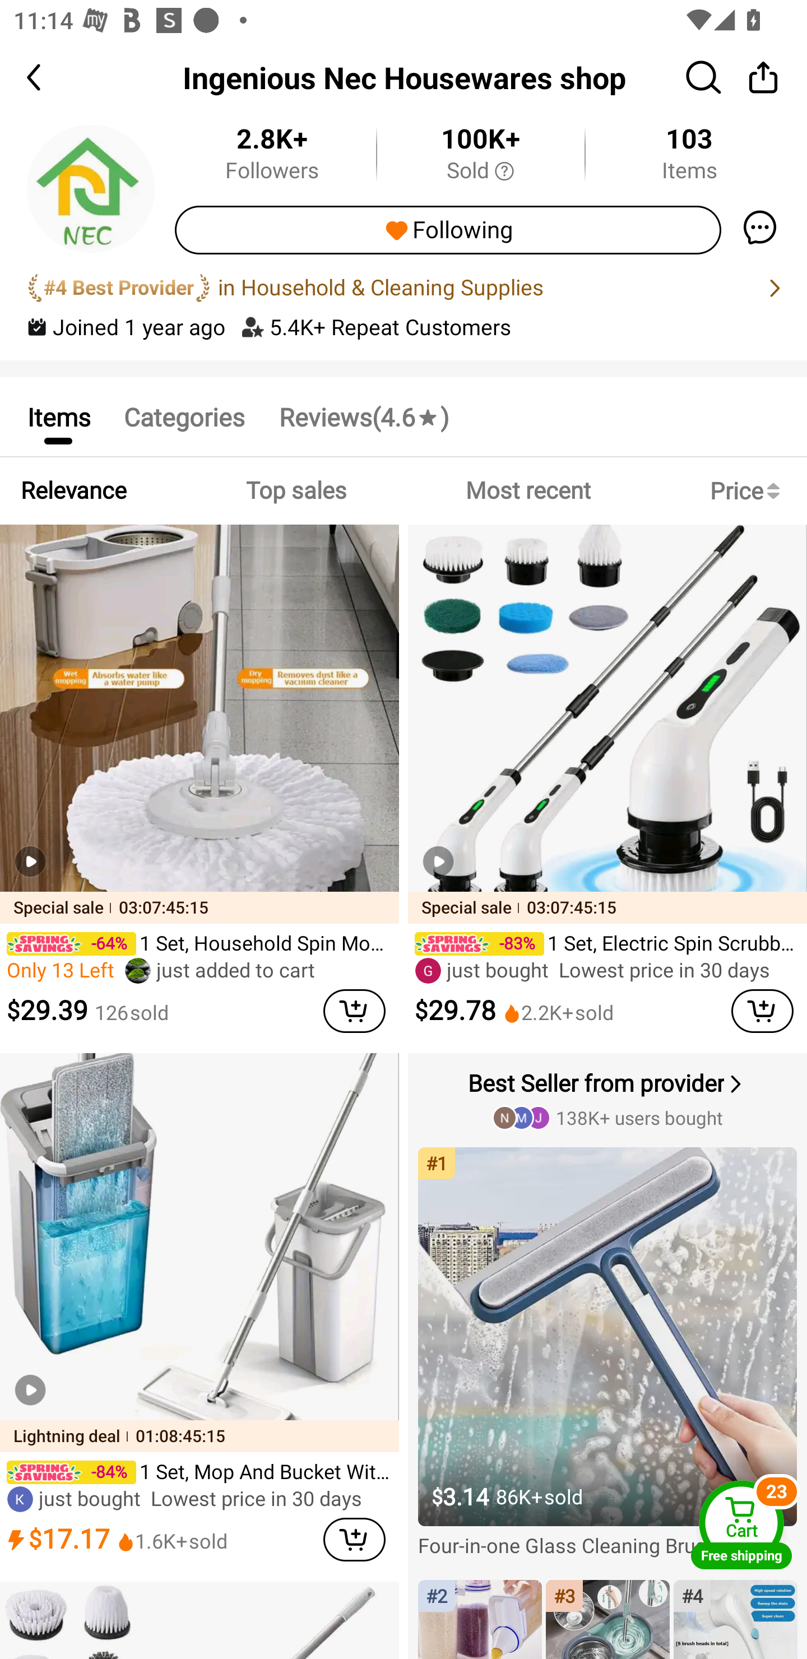  Describe the element at coordinates (73, 491) in the screenshot. I see `Relevance` at that location.